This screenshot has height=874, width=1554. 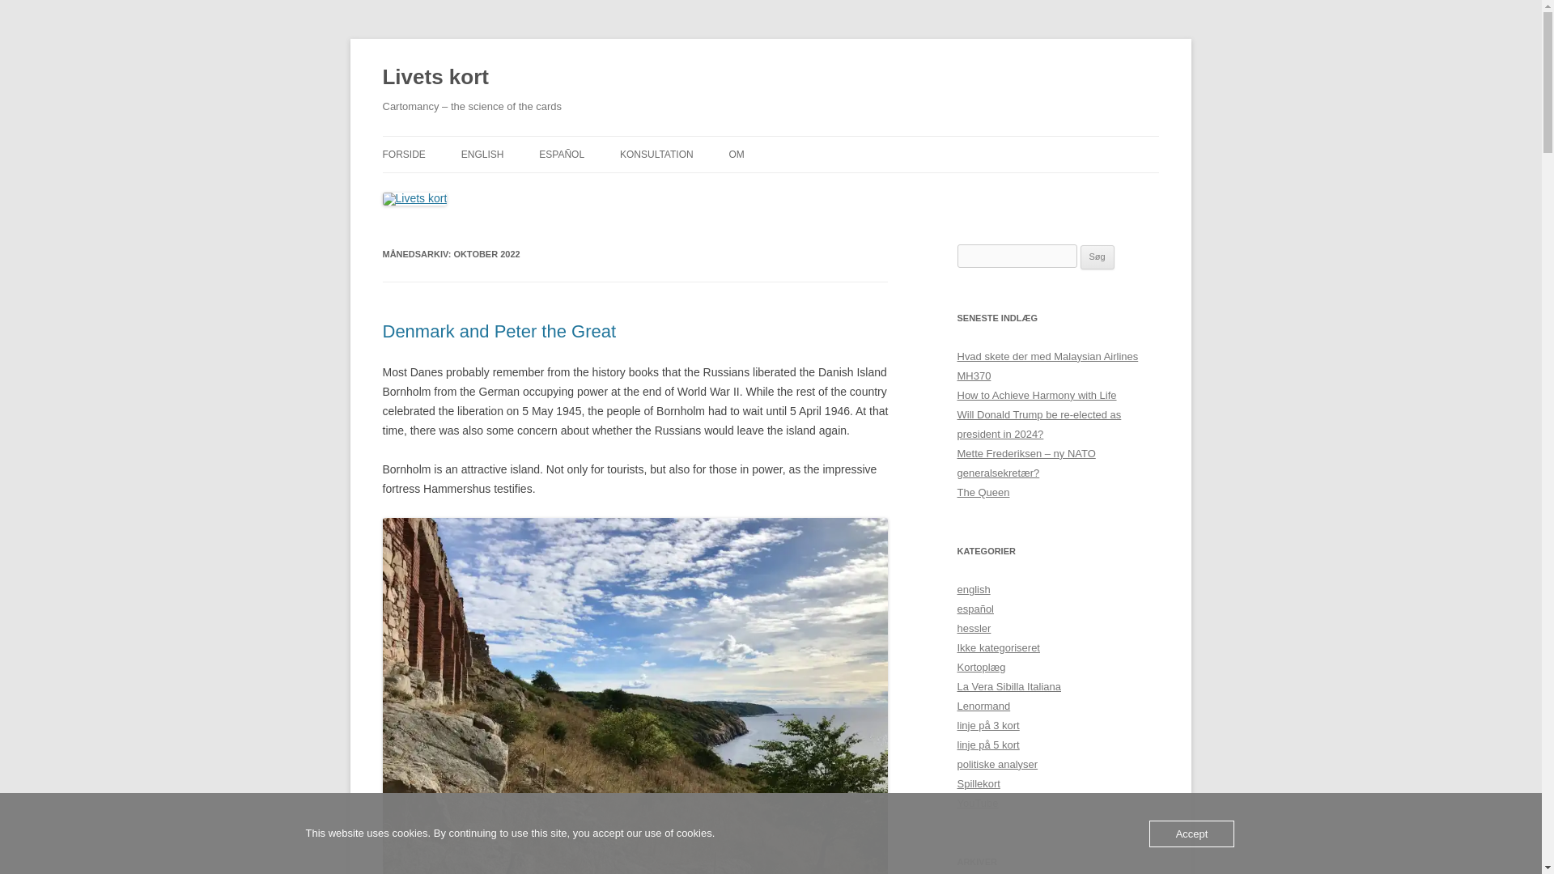 I want to click on Ikke kategoriseret, so click(x=998, y=647).